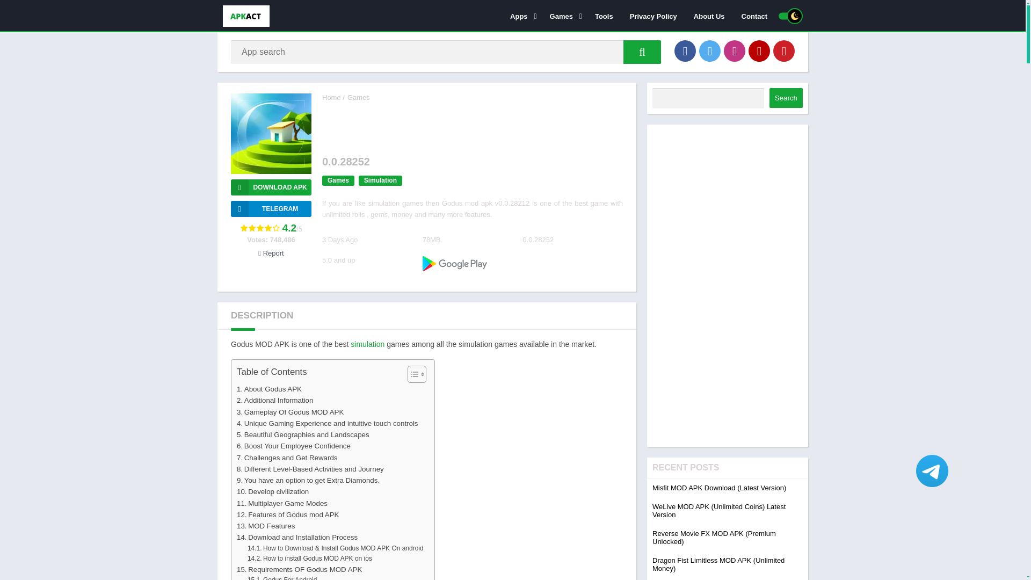 Image resolution: width=1031 pixels, height=580 pixels. I want to click on Boost Your Employee Confidence, so click(293, 446).